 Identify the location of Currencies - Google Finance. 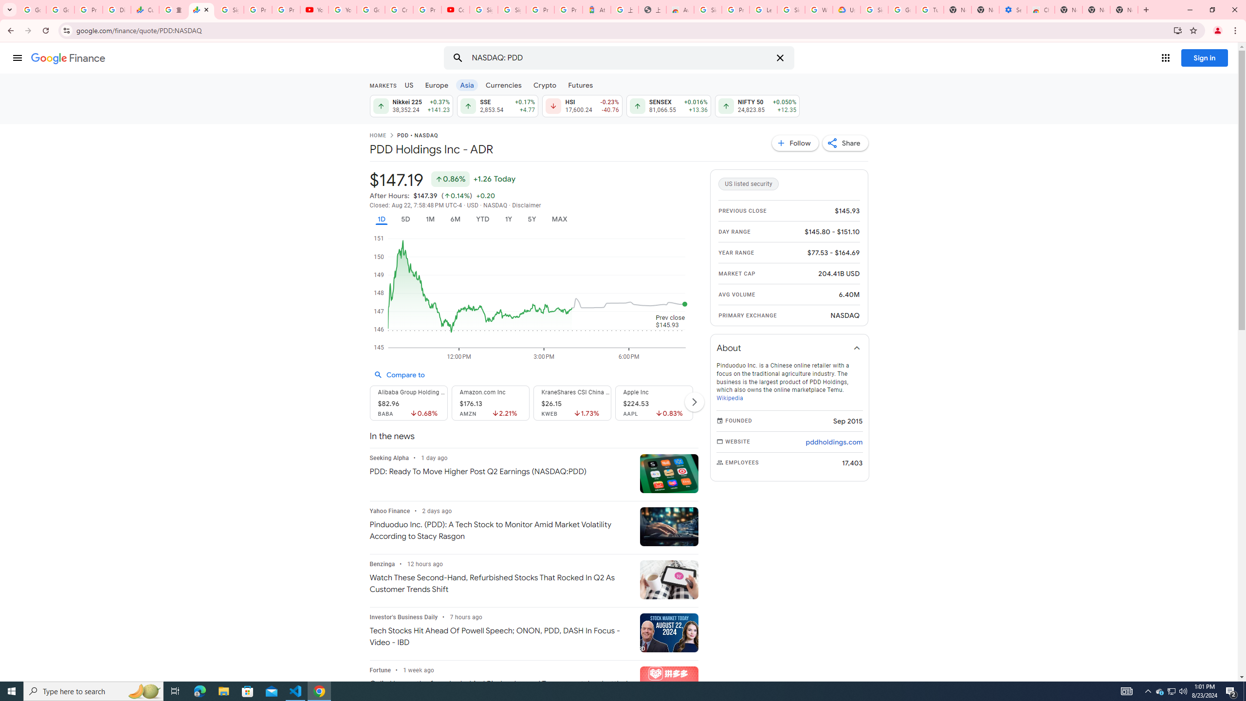
(145, 10).